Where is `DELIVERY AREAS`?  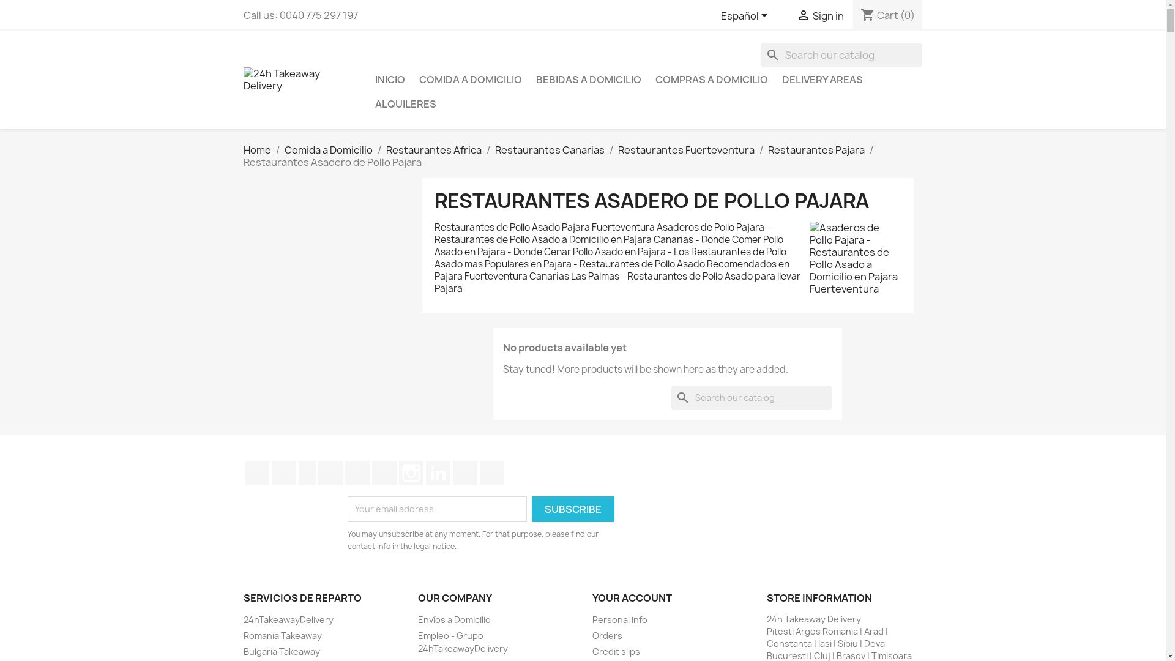 DELIVERY AREAS is located at coordinates (822, 80).